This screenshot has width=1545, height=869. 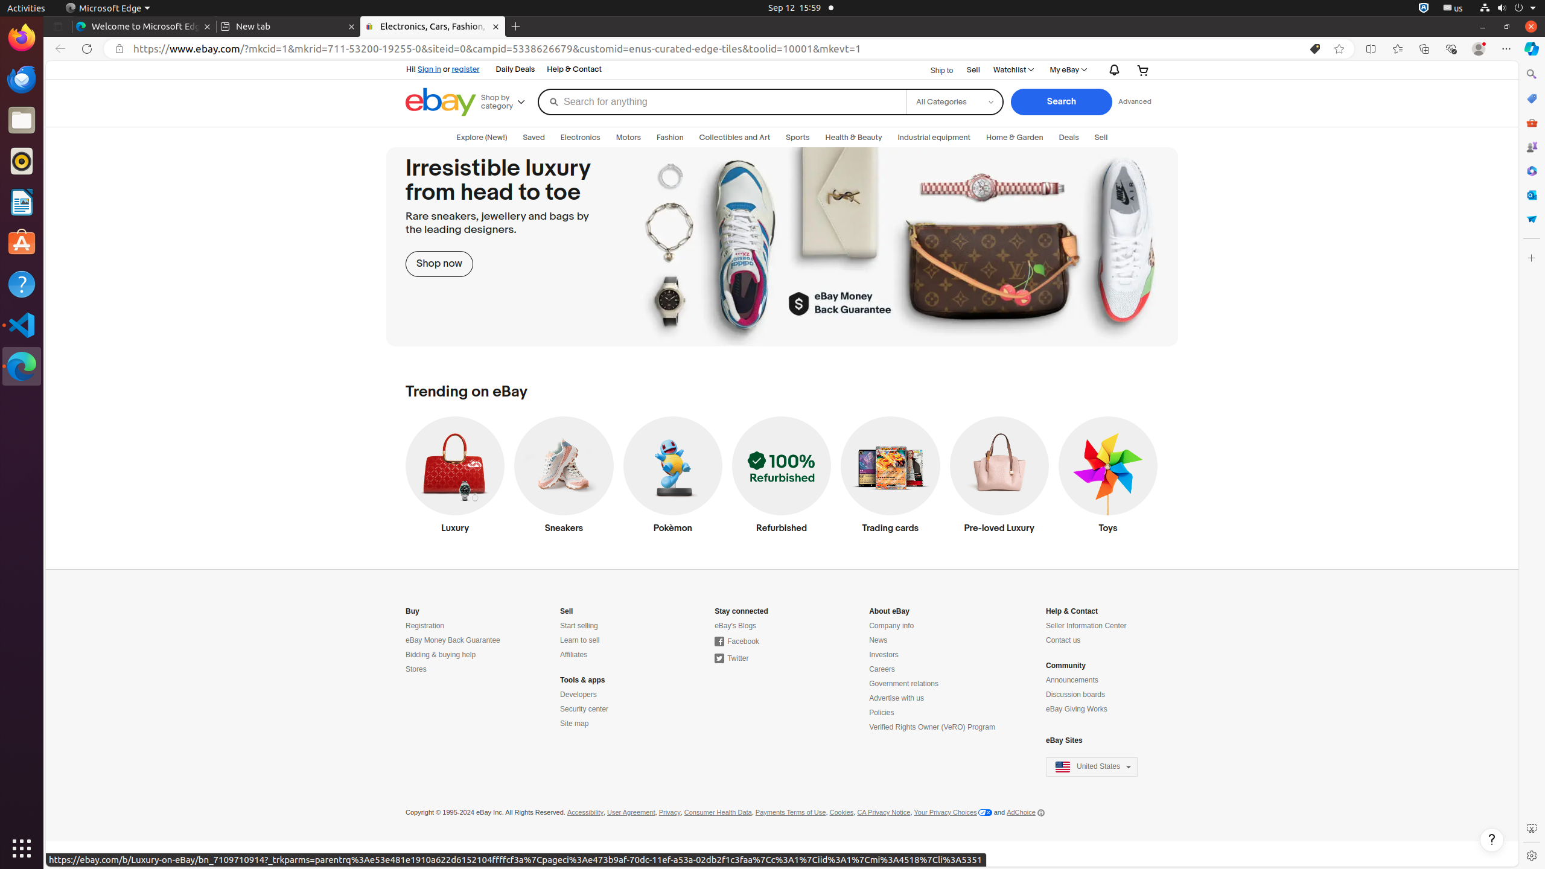 I want to click on Microsoft Edge, so click(x=22, y=366).